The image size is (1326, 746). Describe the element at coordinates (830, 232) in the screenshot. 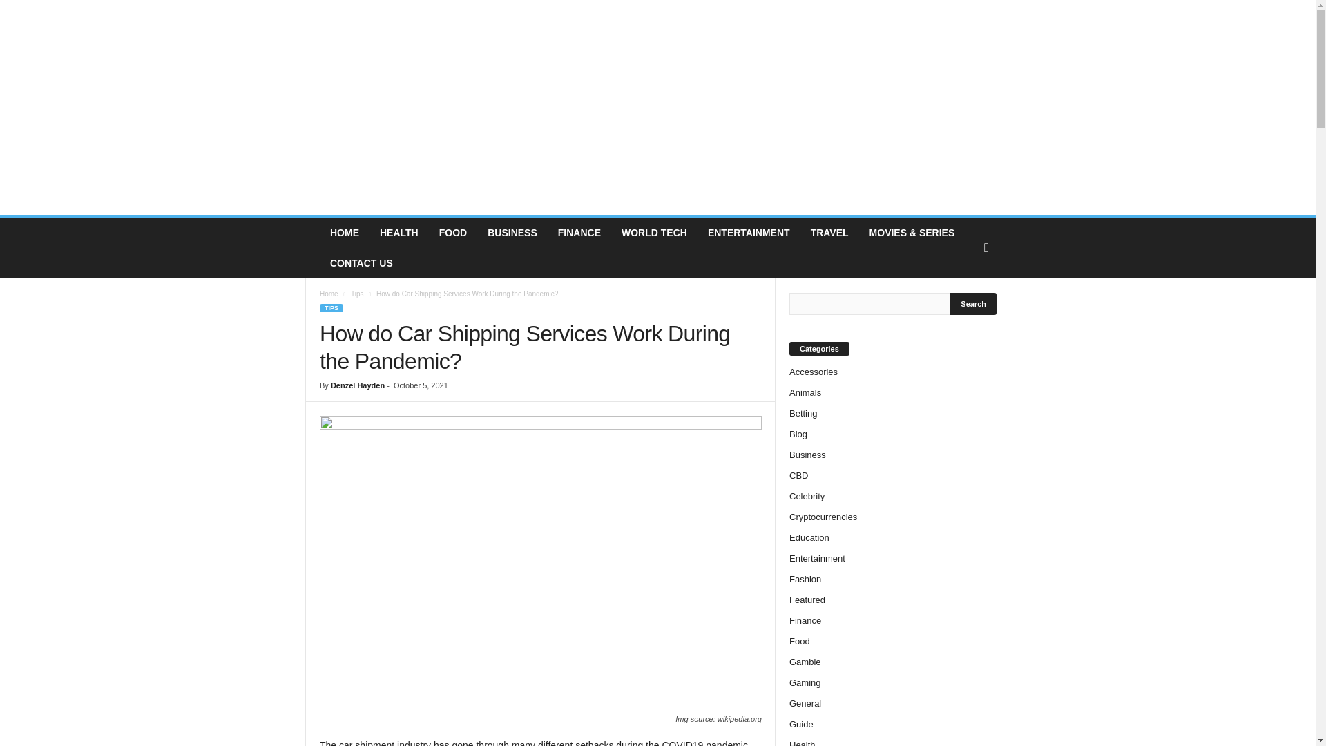

I see `TRAVEL` at that location.